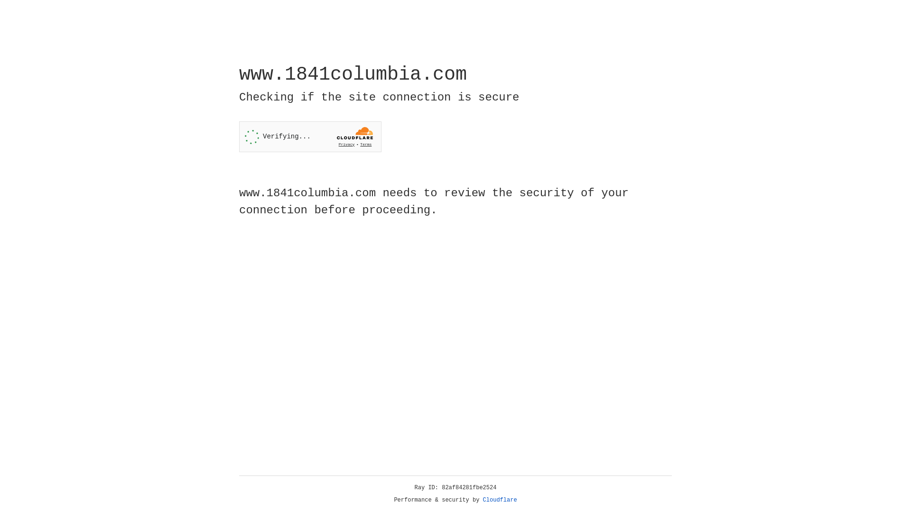 This screenshot has height=512, width=911. Describe the element at coordinates (500, 500) in the screenshot. I see `Cloudflare` at that location.